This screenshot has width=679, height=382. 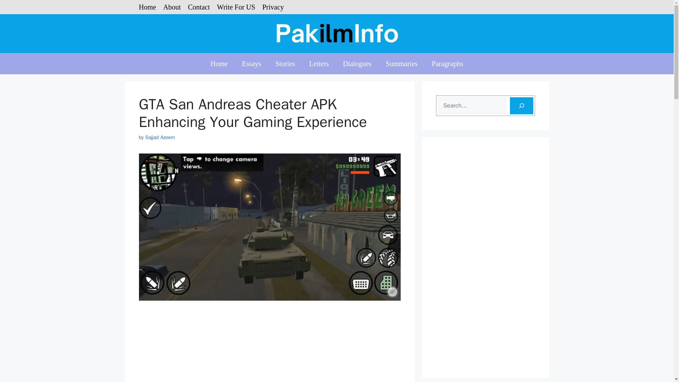 I want to click on Home, so click(x=219, y=64).